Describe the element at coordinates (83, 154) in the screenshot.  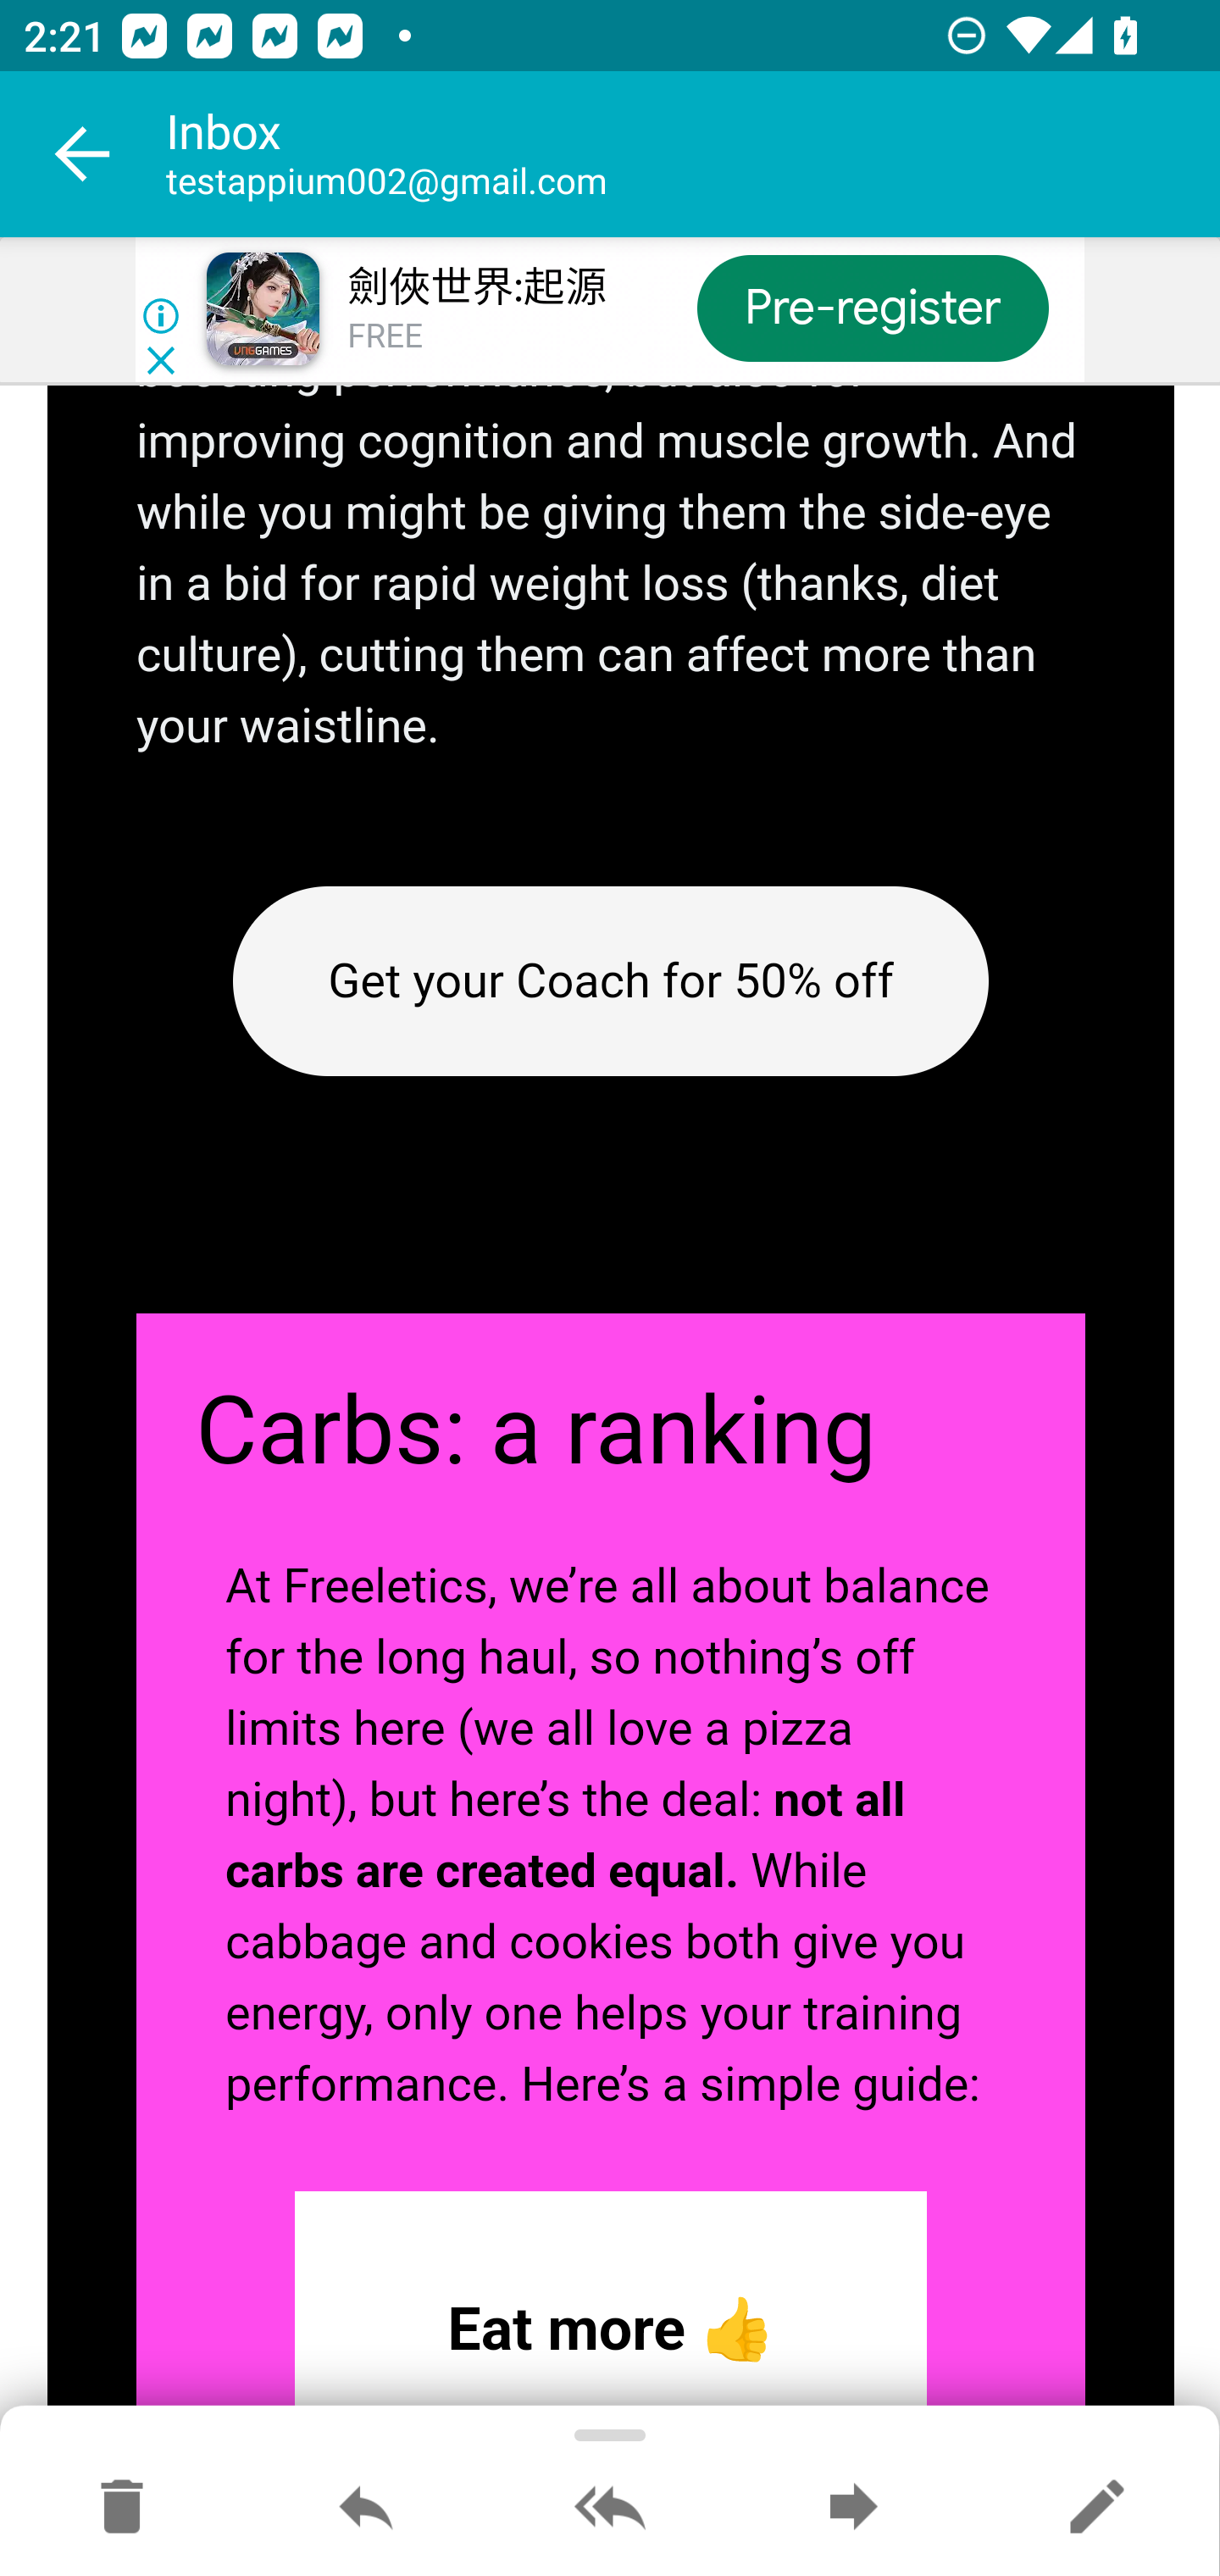
I see `Navigate up` at that location.